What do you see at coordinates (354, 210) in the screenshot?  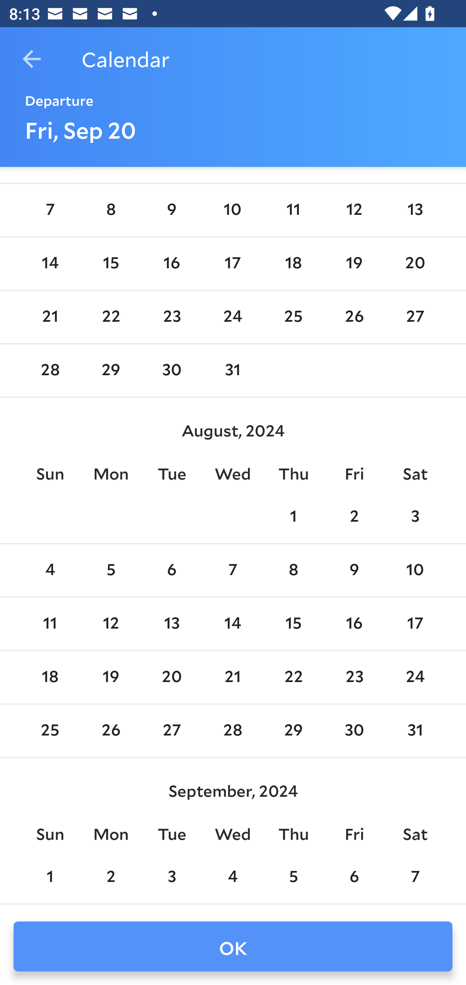 I see `12` at bounding box center [354, 210].